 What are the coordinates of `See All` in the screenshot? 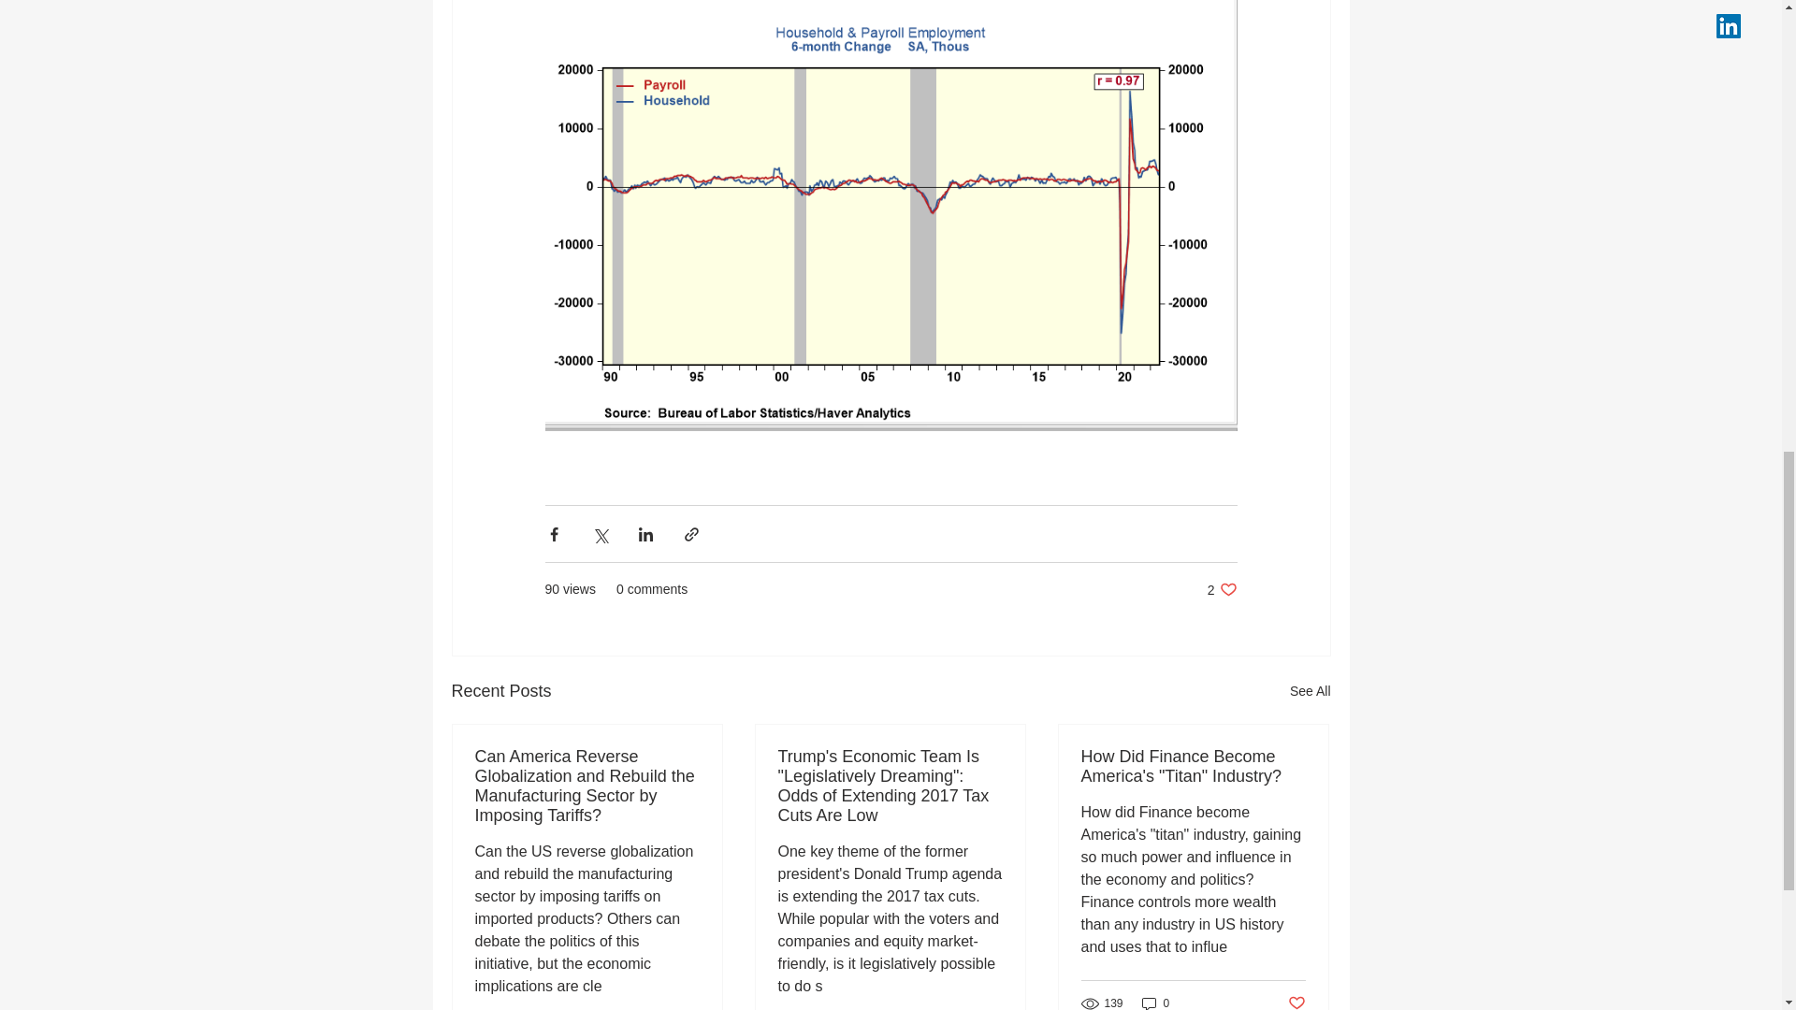 It's located at (1310, 690).